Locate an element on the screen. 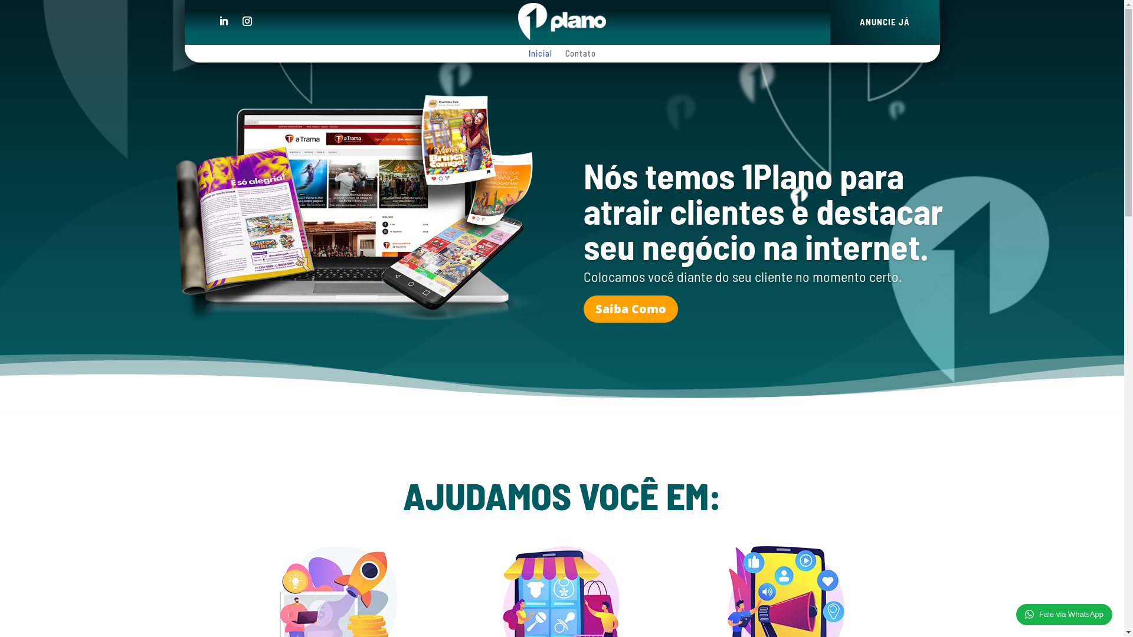 This screenshot has width=1133, height=637. Saiba Como is located at coordinates (631, 309).